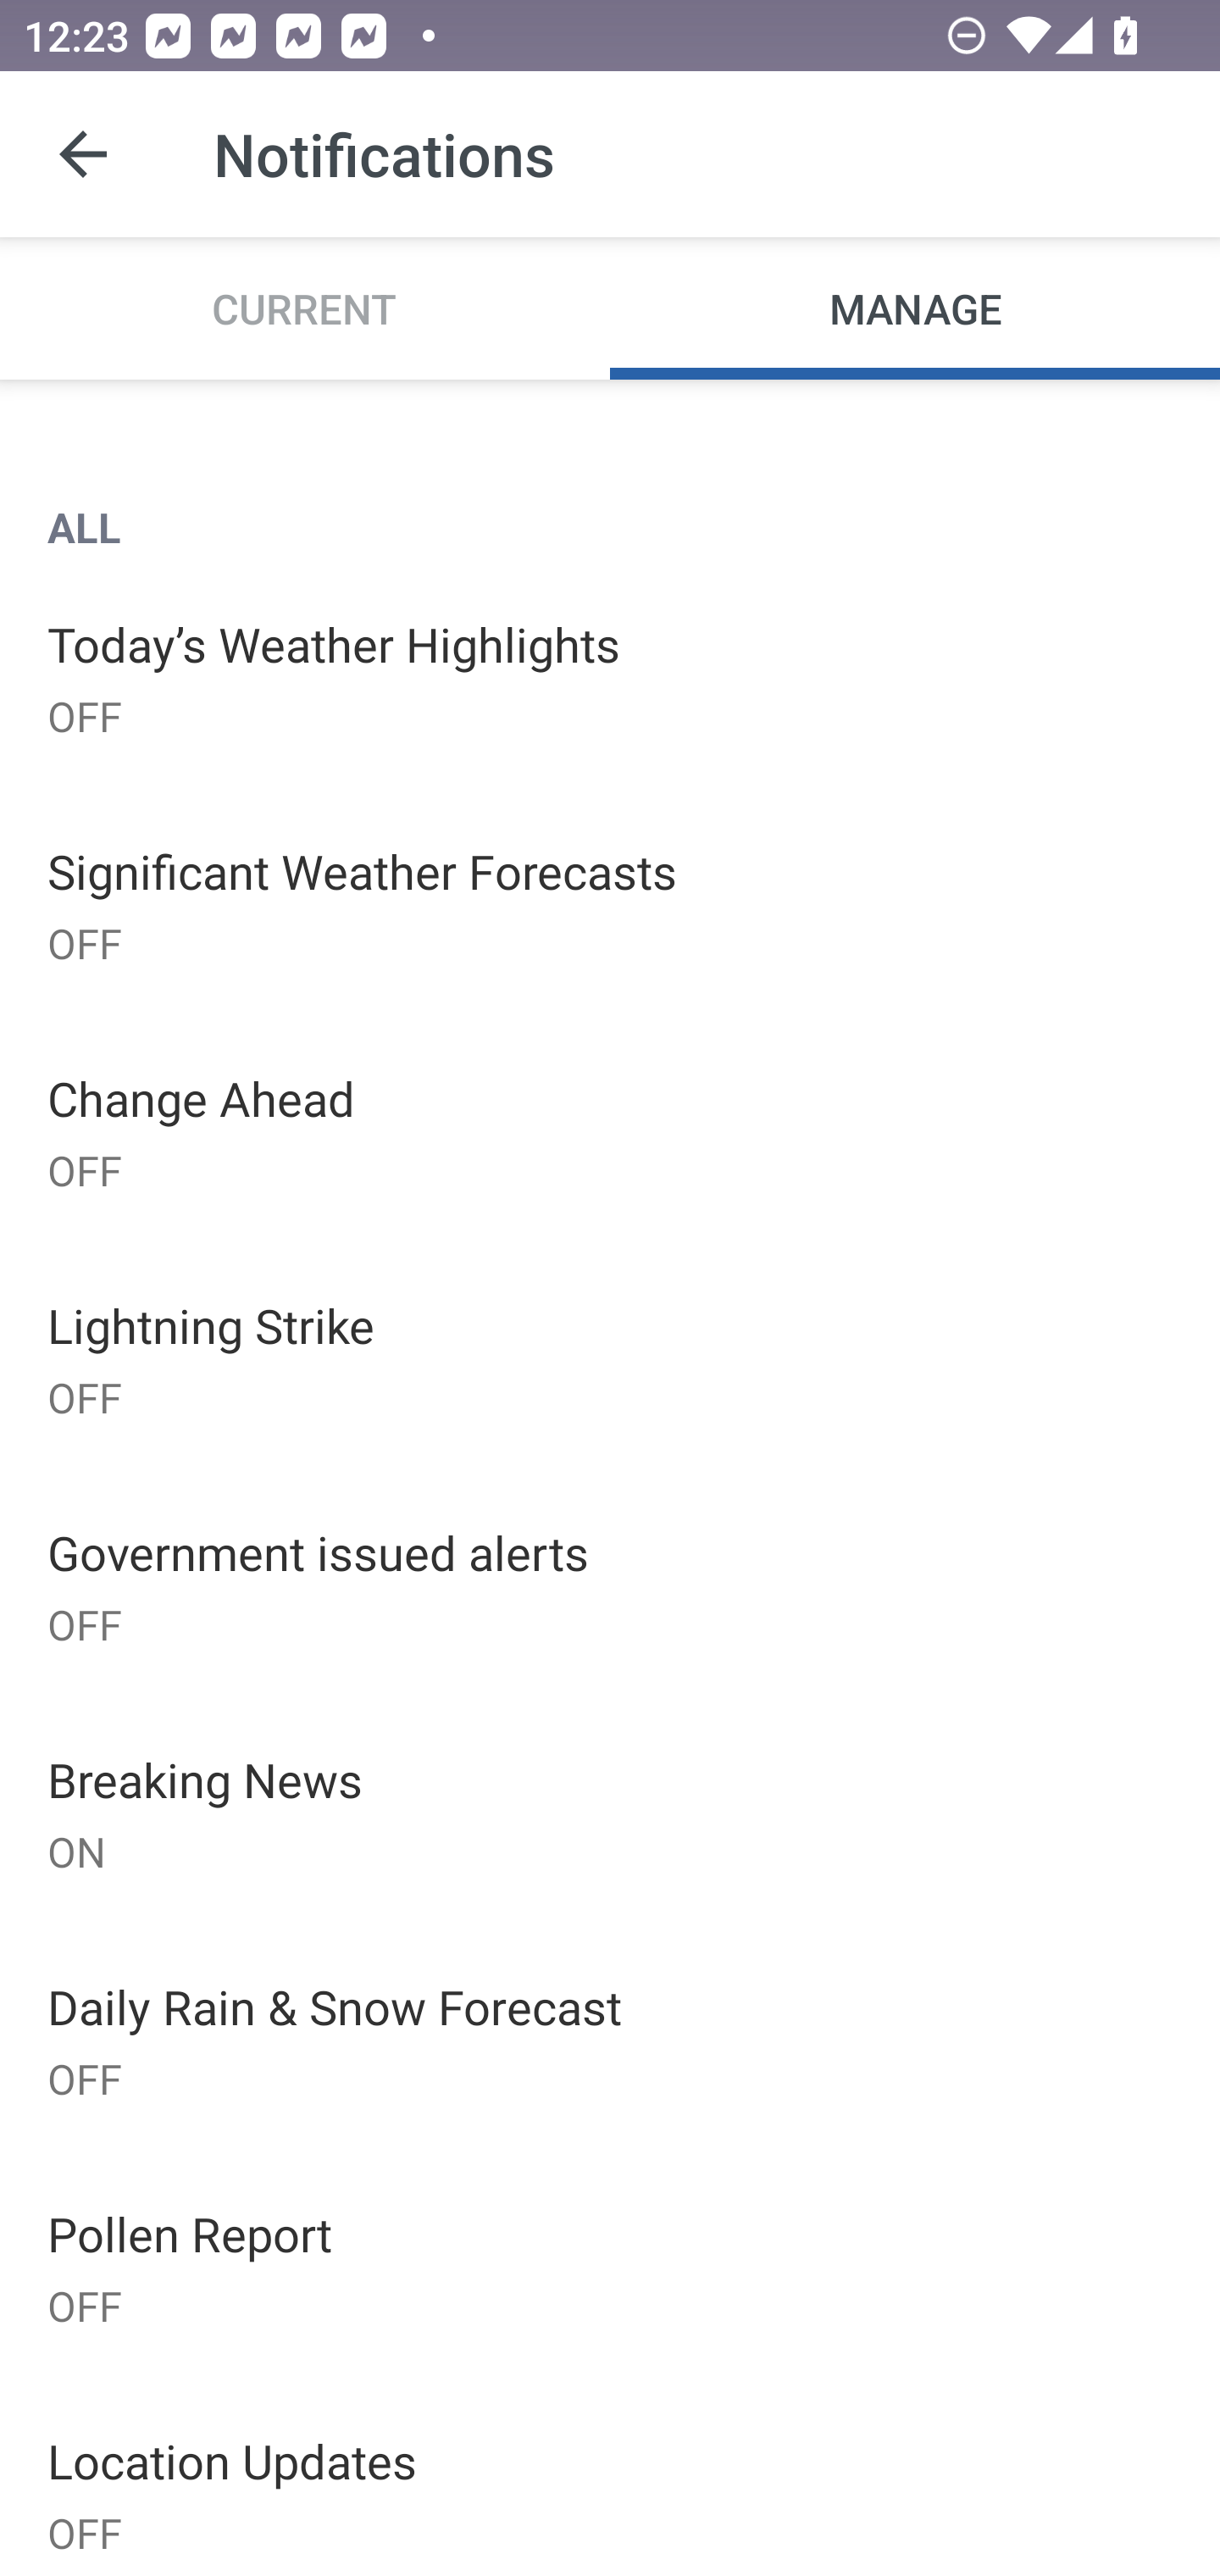  I want to click on Breaking News ON, so click(610, 1813).